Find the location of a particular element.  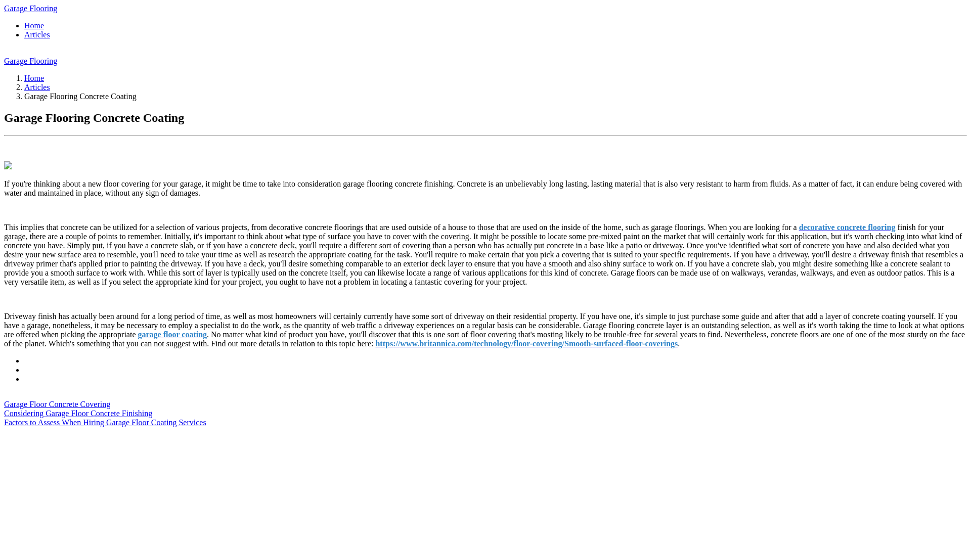

Pin it is located at coordinates (25, 379).